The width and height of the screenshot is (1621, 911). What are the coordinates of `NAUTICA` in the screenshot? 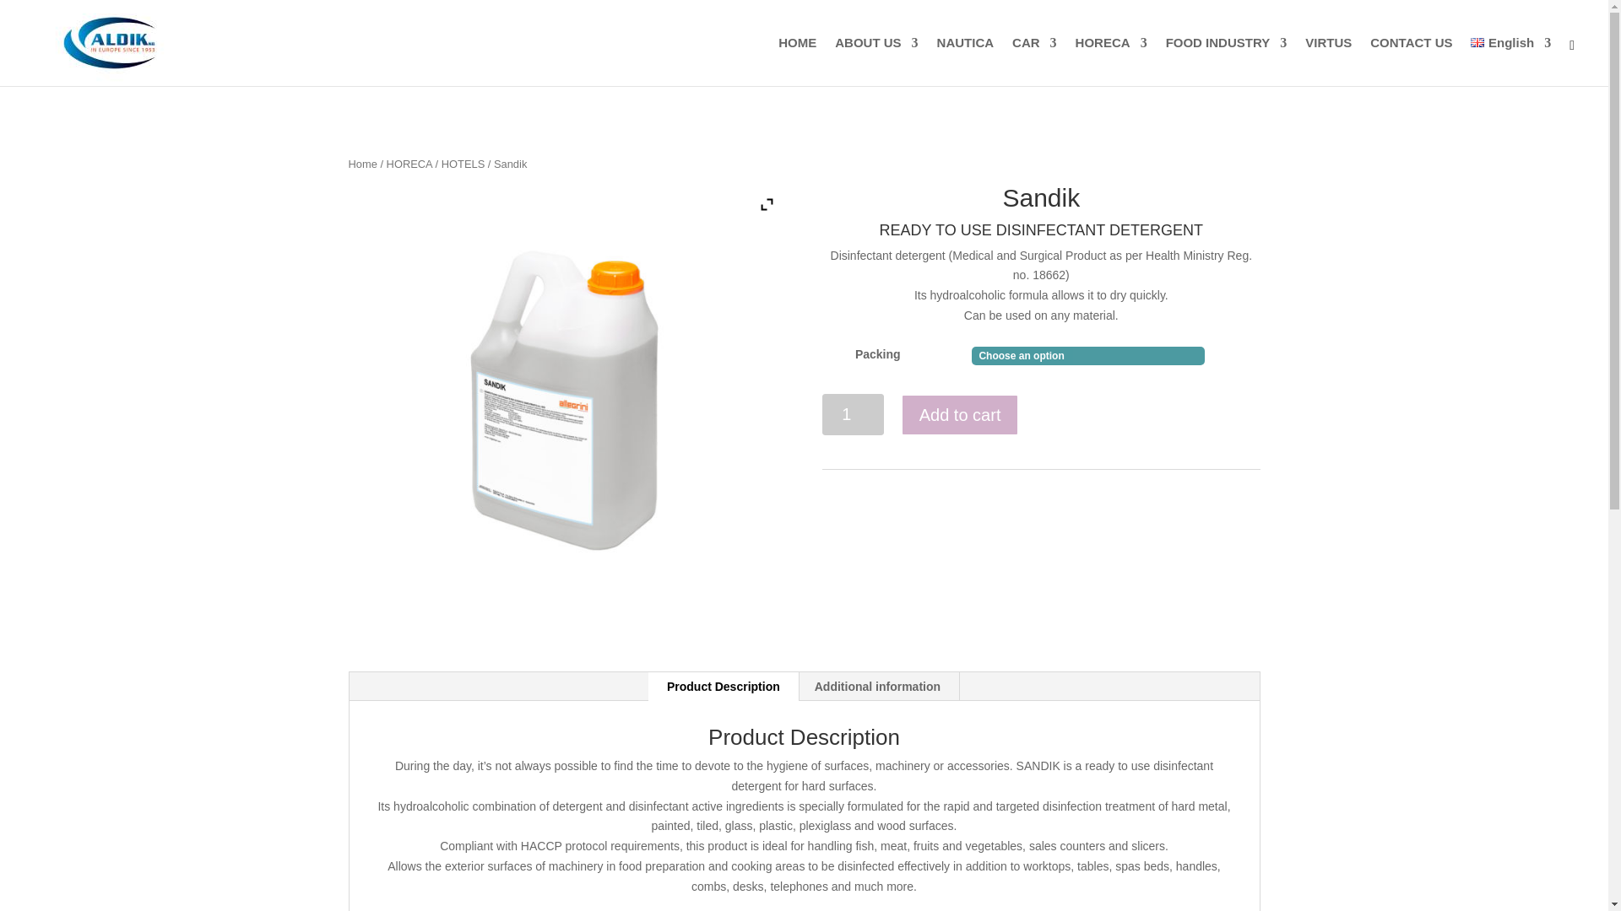 It's located at (966, 61).